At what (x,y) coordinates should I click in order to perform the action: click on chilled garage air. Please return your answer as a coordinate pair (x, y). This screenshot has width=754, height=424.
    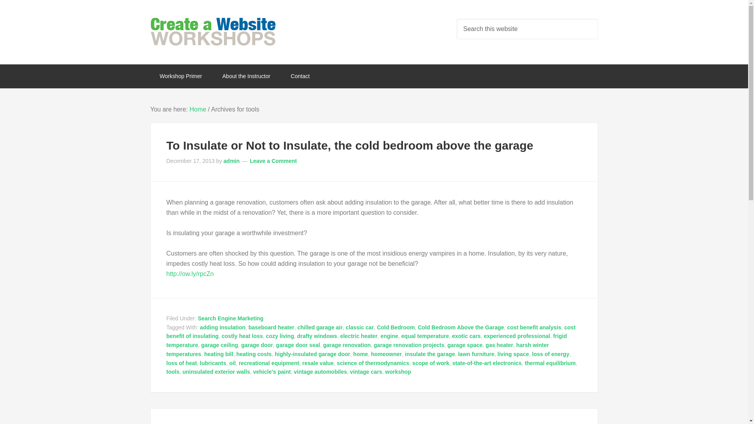
    Looking at the image, I should click on (320, 327).